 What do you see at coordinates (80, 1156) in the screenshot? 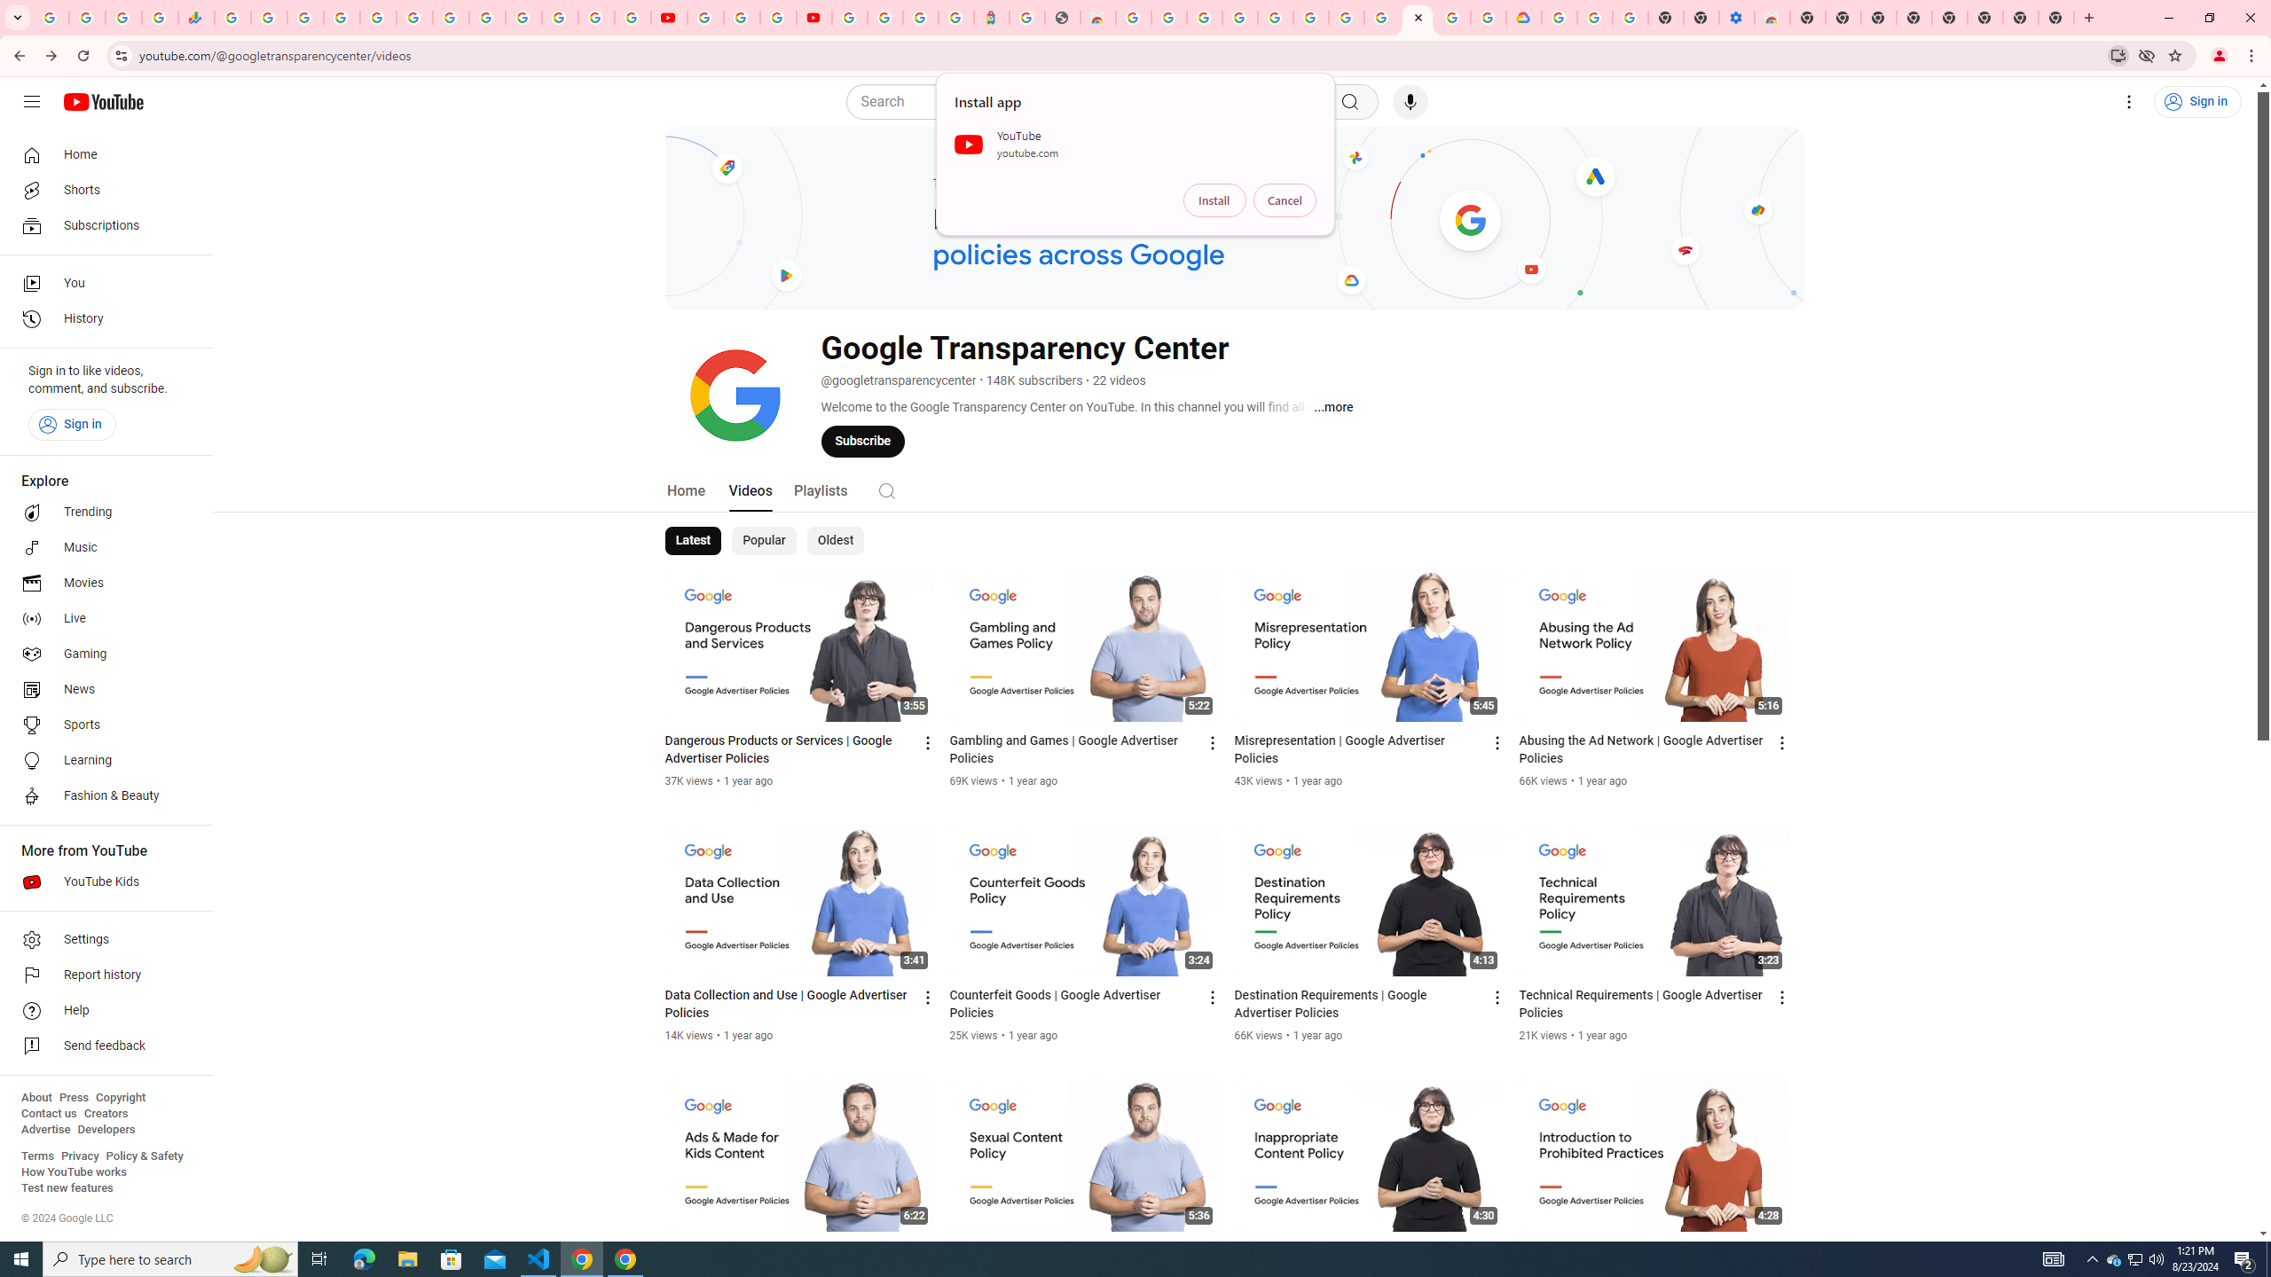
I see `Privacy` at bounding box center [80, 1156].